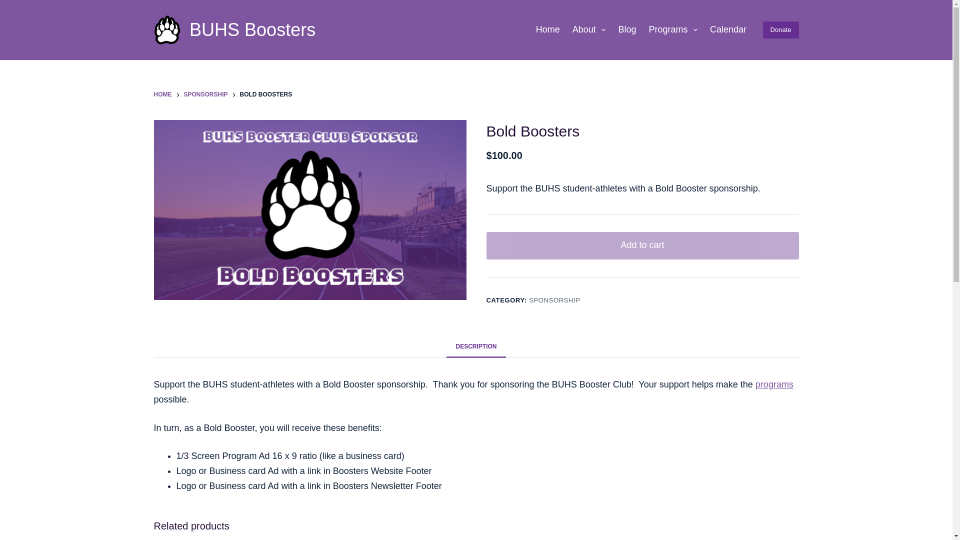 The image size is (960, 540). Describe the element at coordinates (781, 30) in the screenshot. I see `Donate` at that location.